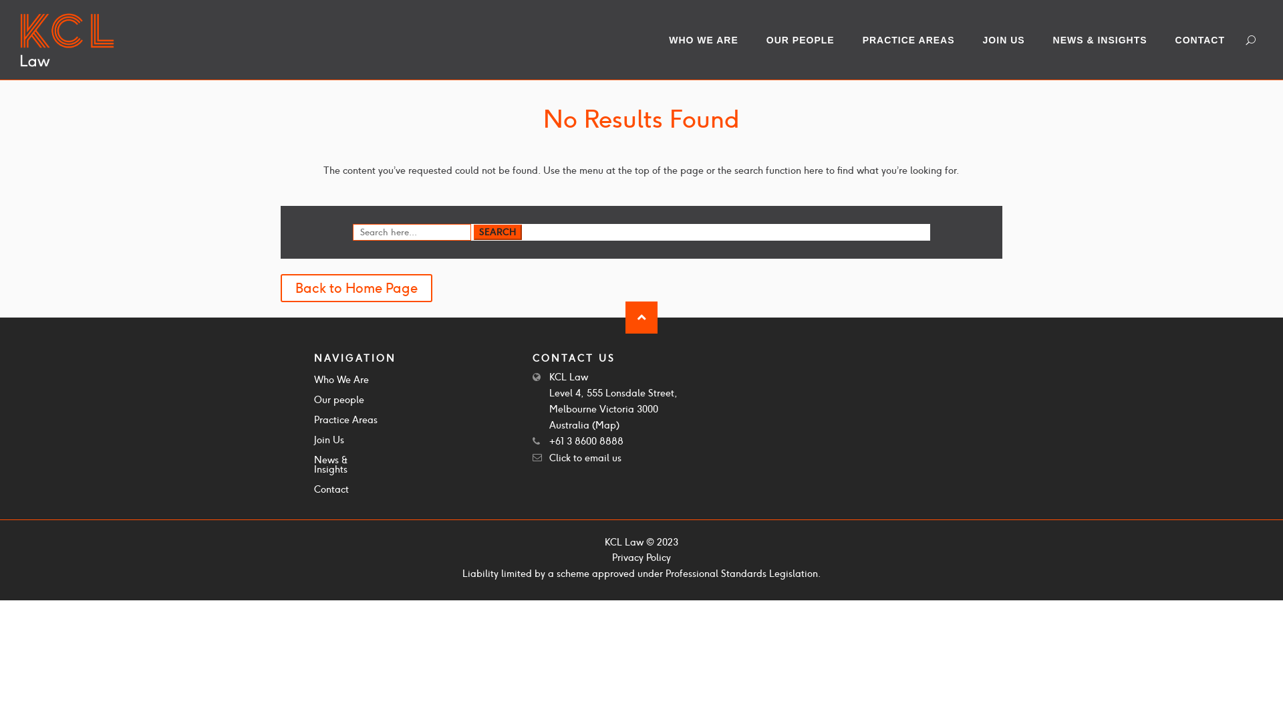 The image size is (1283, 722). I want to click on Search, so click(498, 233).